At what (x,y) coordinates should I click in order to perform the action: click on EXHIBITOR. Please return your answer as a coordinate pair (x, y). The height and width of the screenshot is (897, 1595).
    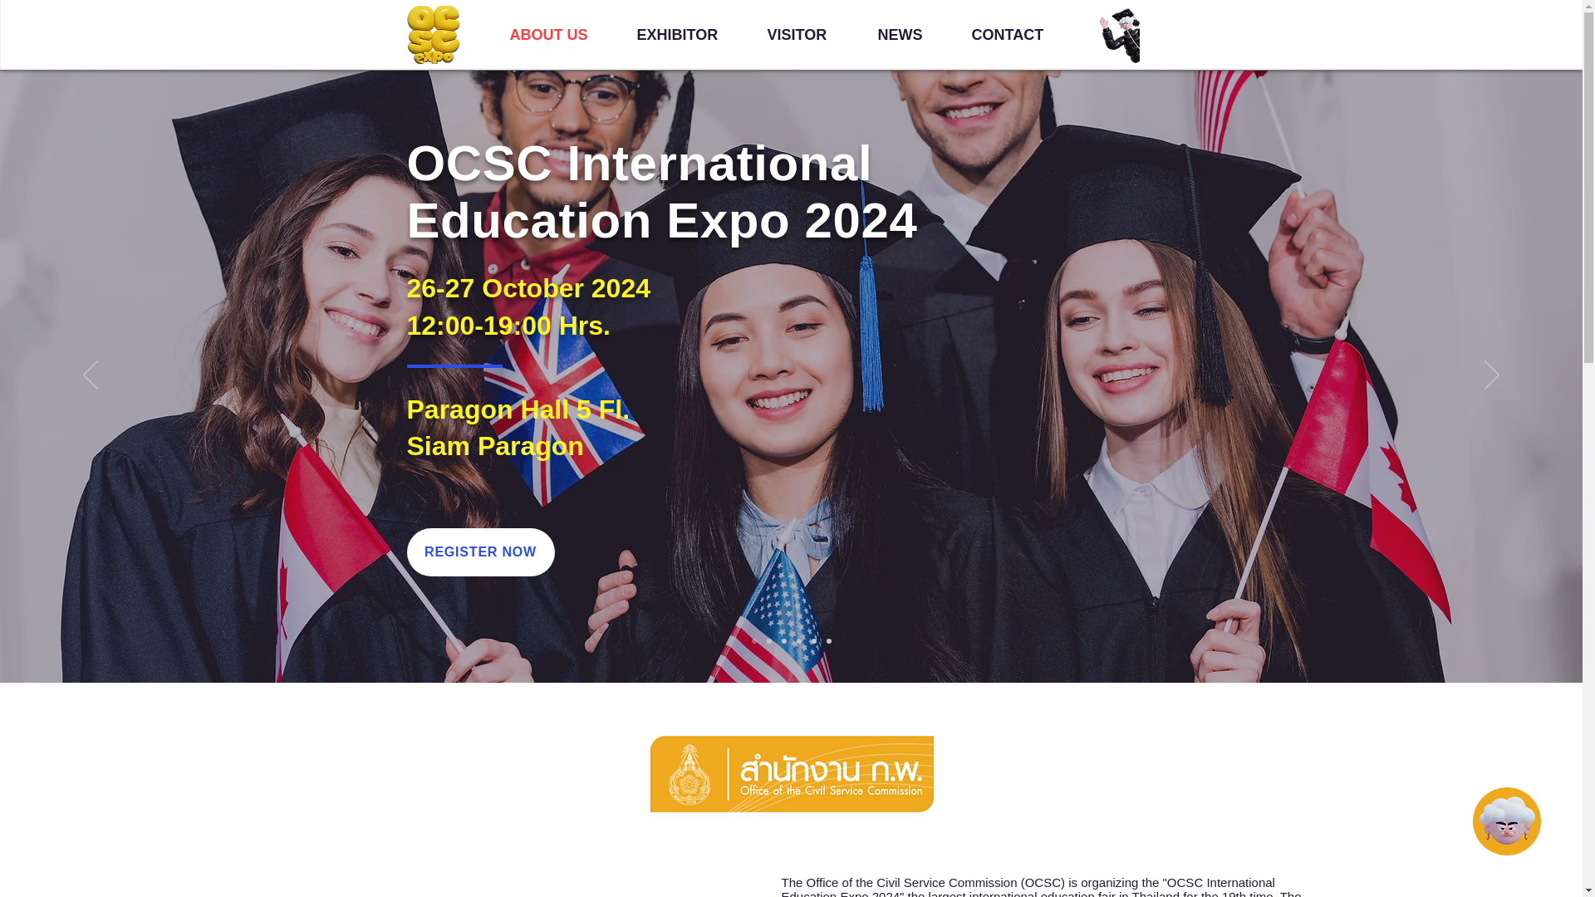
    Looking at the image, I should click on (690, 35).